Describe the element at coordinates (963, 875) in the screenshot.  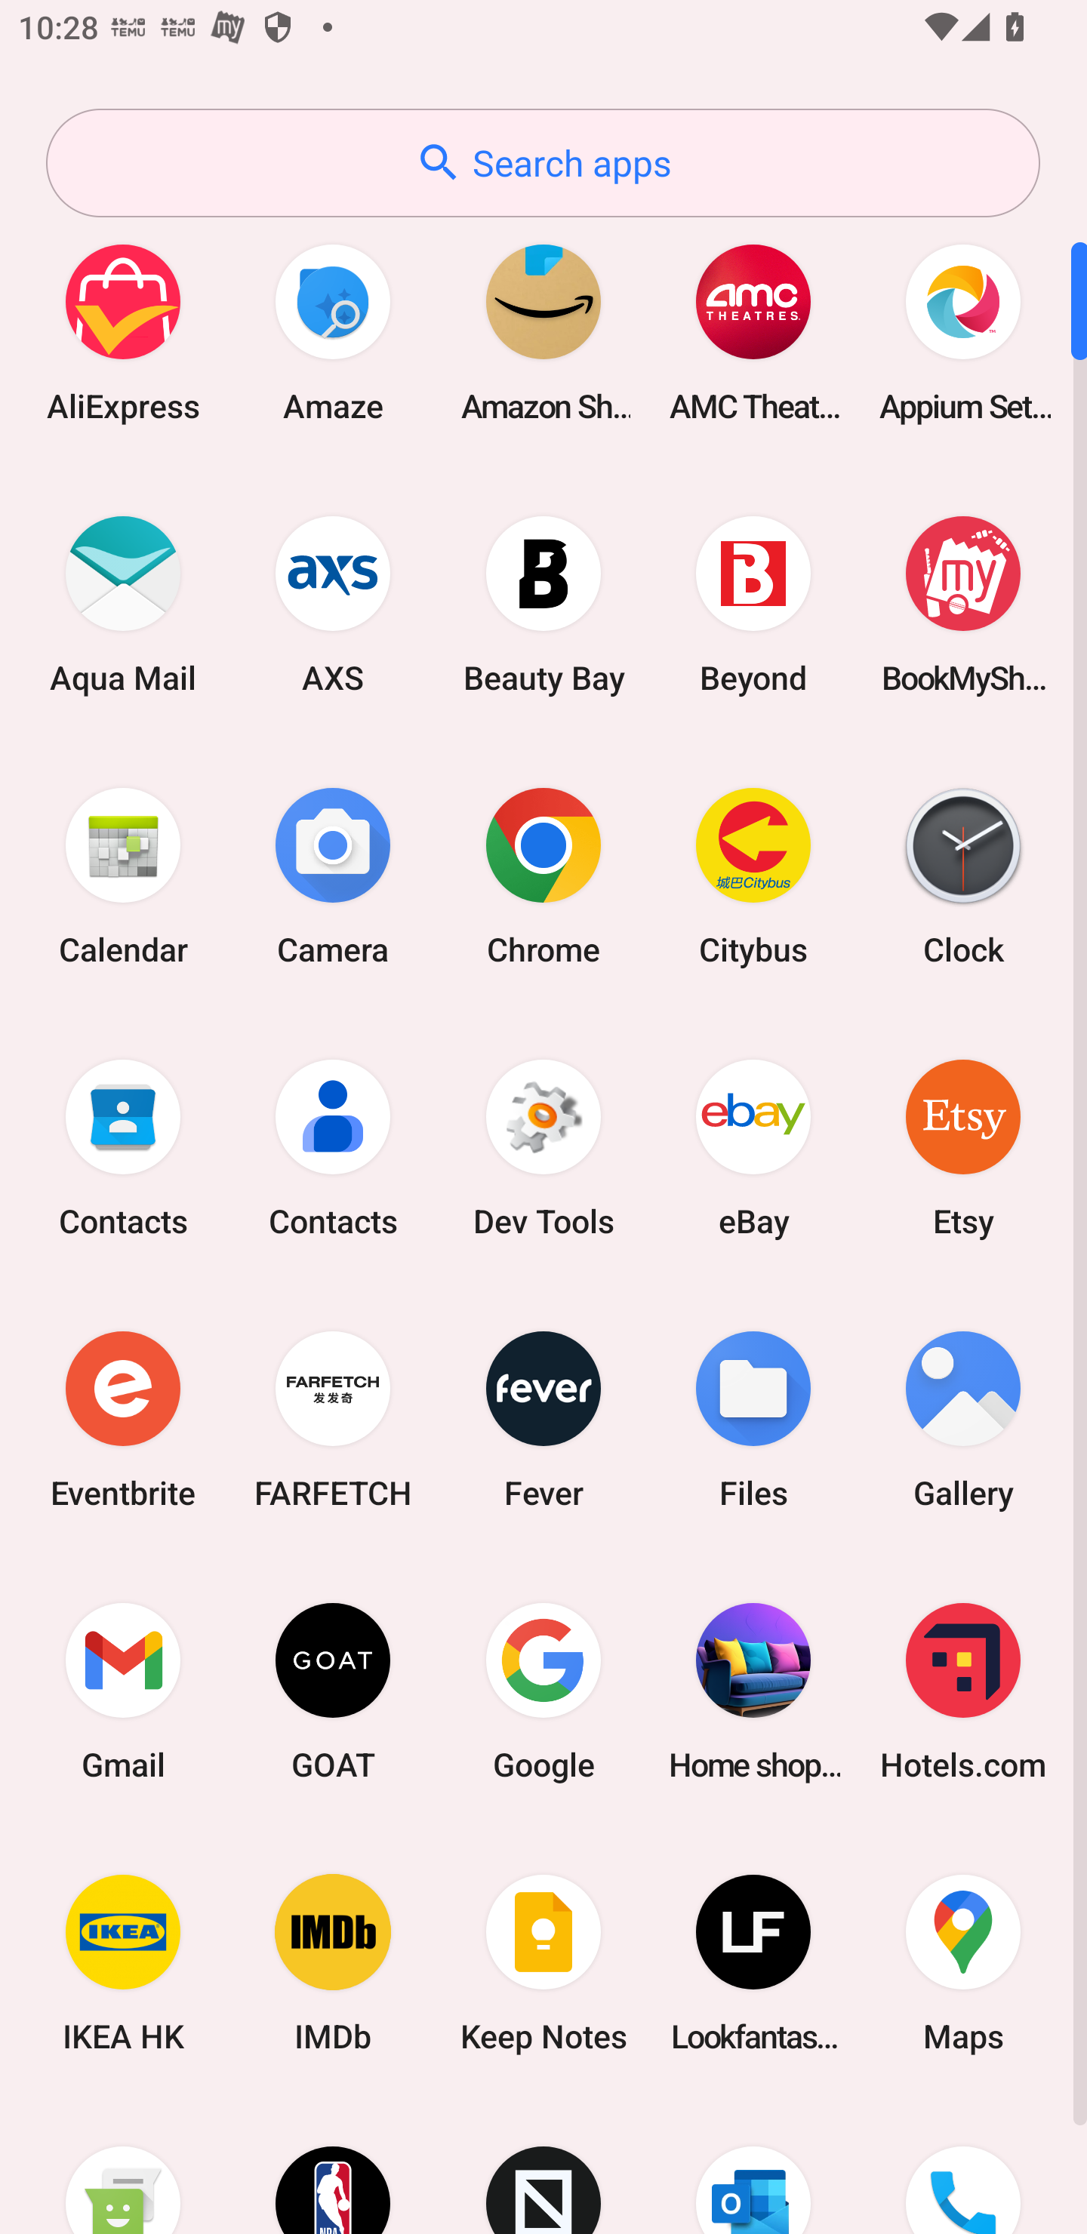
I see `Clock` at that location.